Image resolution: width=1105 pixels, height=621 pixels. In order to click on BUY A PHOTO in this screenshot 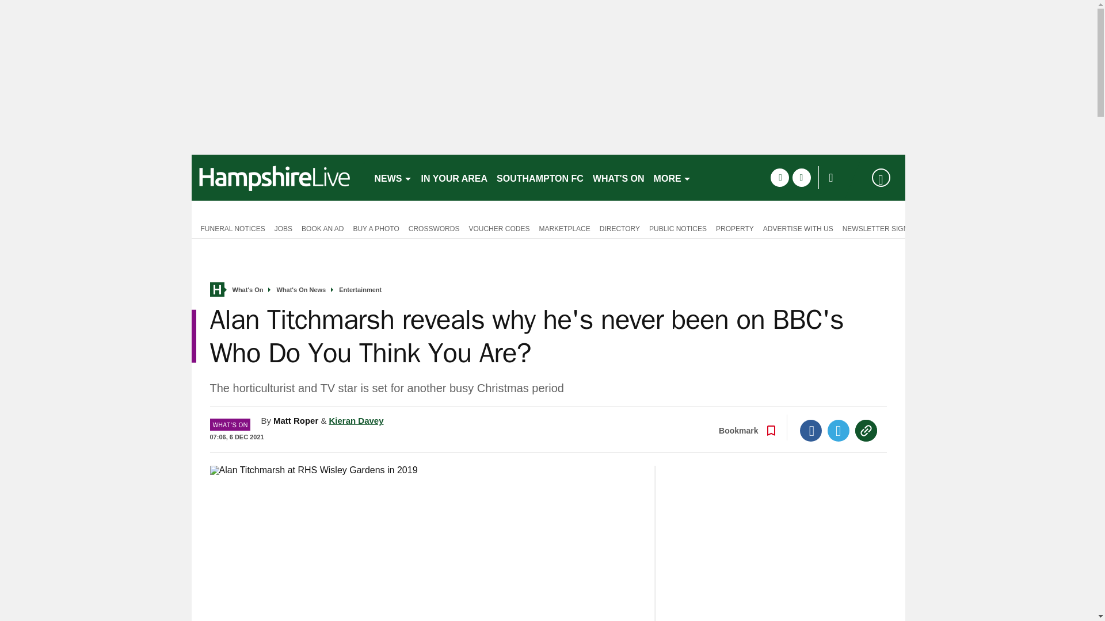, I will do `click(375, 228)`.